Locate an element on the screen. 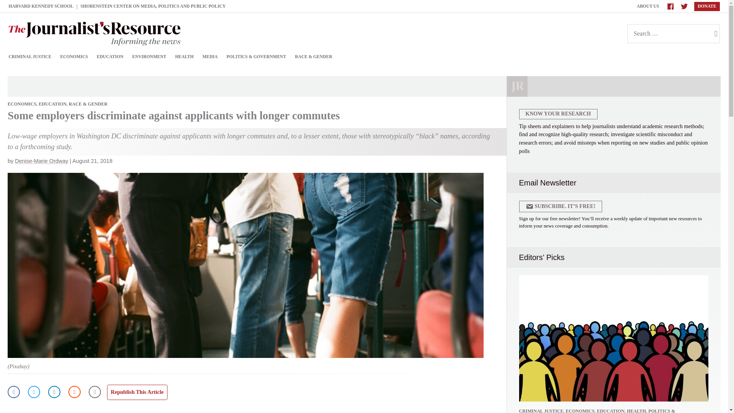 Image resolution: width=734 pixels, height=413 pixels. ECONOMICS is located at coordinates (21, 104).